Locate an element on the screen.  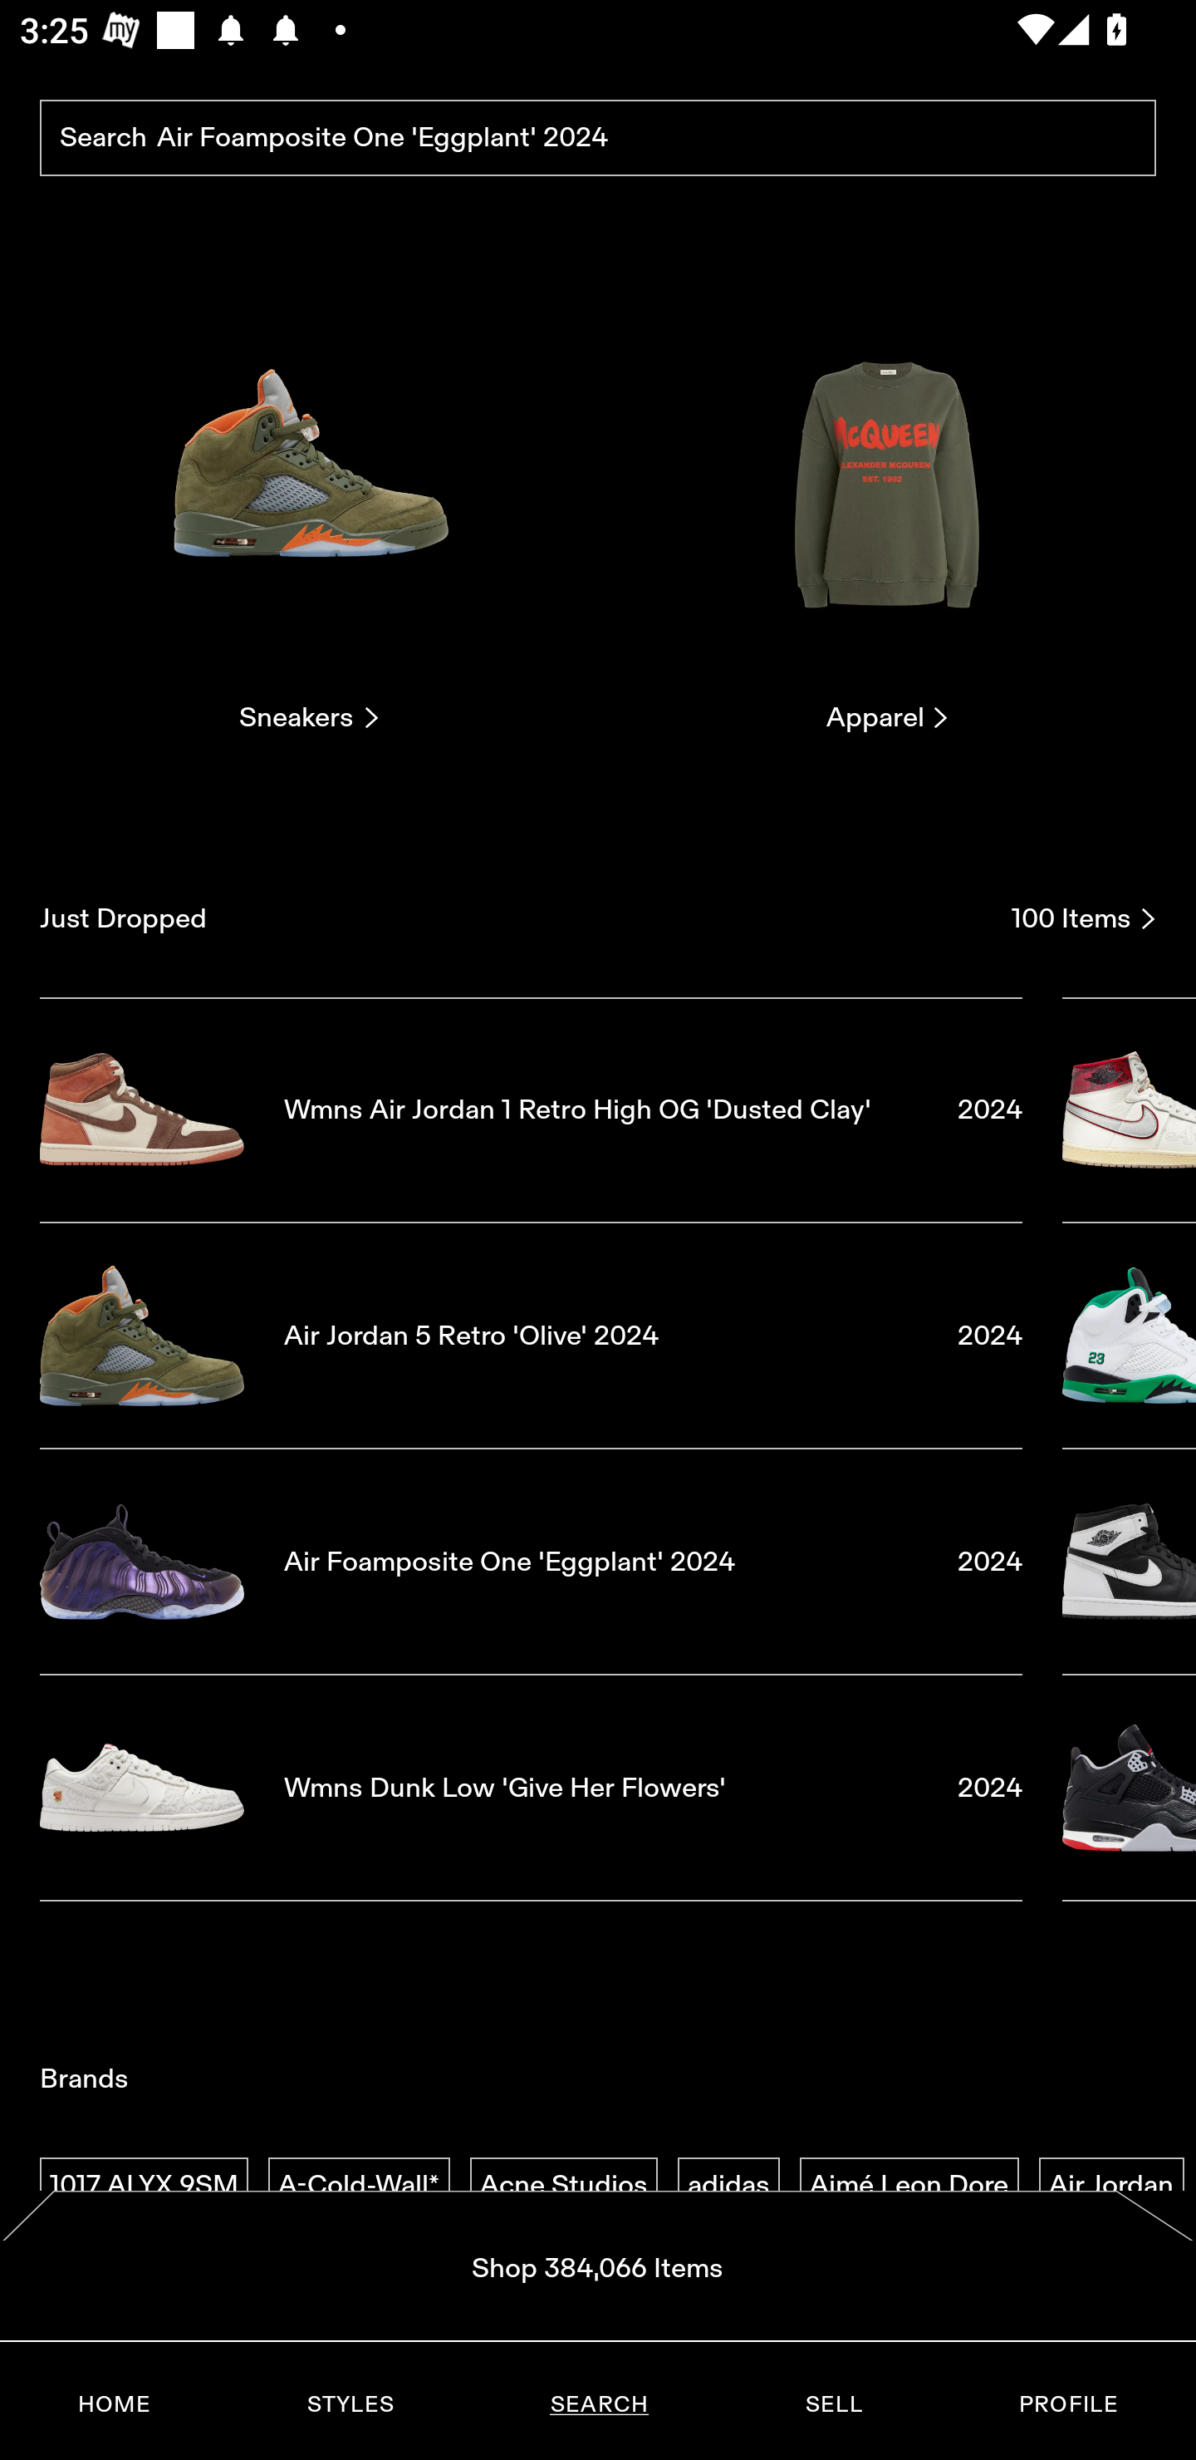
Acne Studios is located at coordinates (563, 2186).